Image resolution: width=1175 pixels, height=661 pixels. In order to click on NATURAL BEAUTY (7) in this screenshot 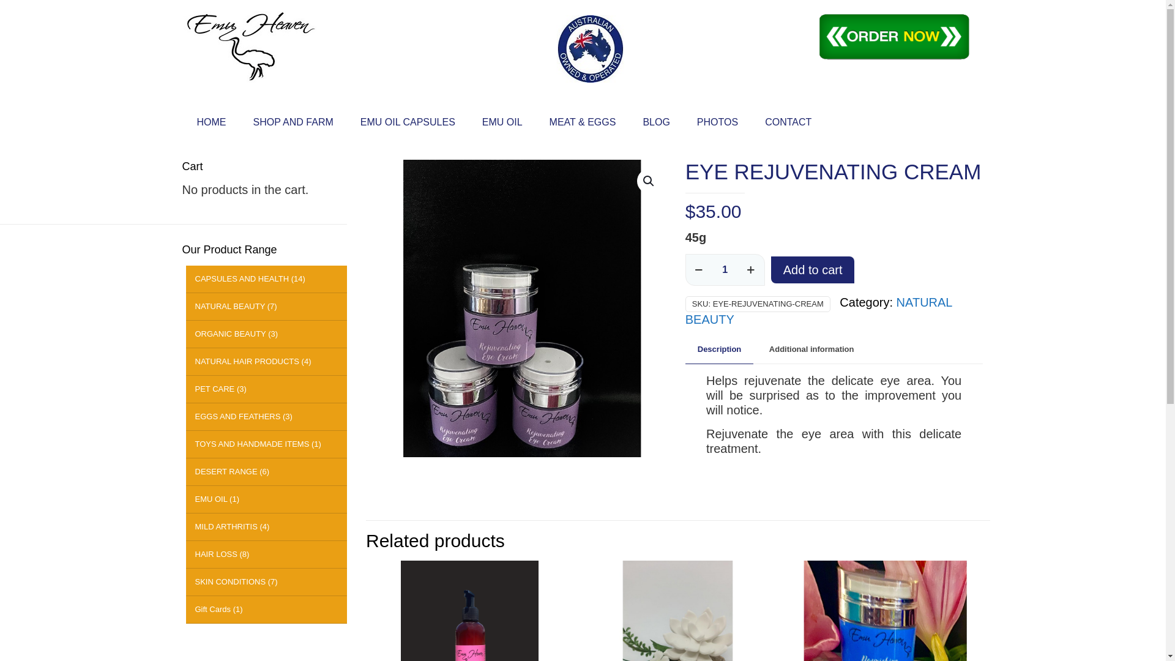, I will do `click(267, 307)`.